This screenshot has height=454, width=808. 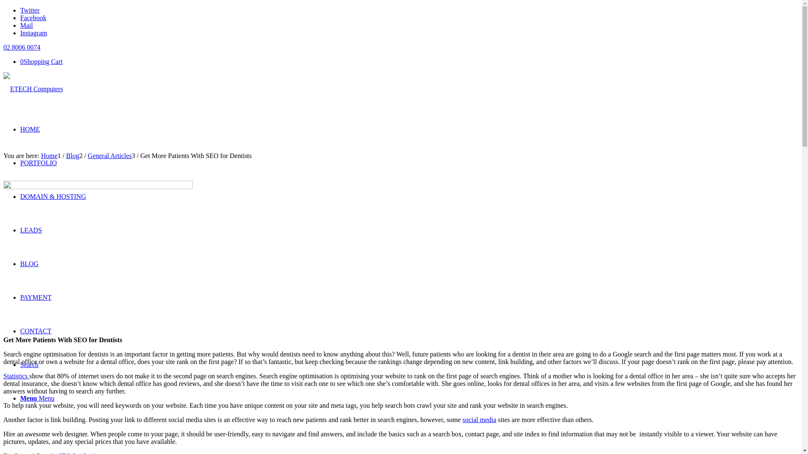 I want to click on Blog, so click(x=72, y=156).